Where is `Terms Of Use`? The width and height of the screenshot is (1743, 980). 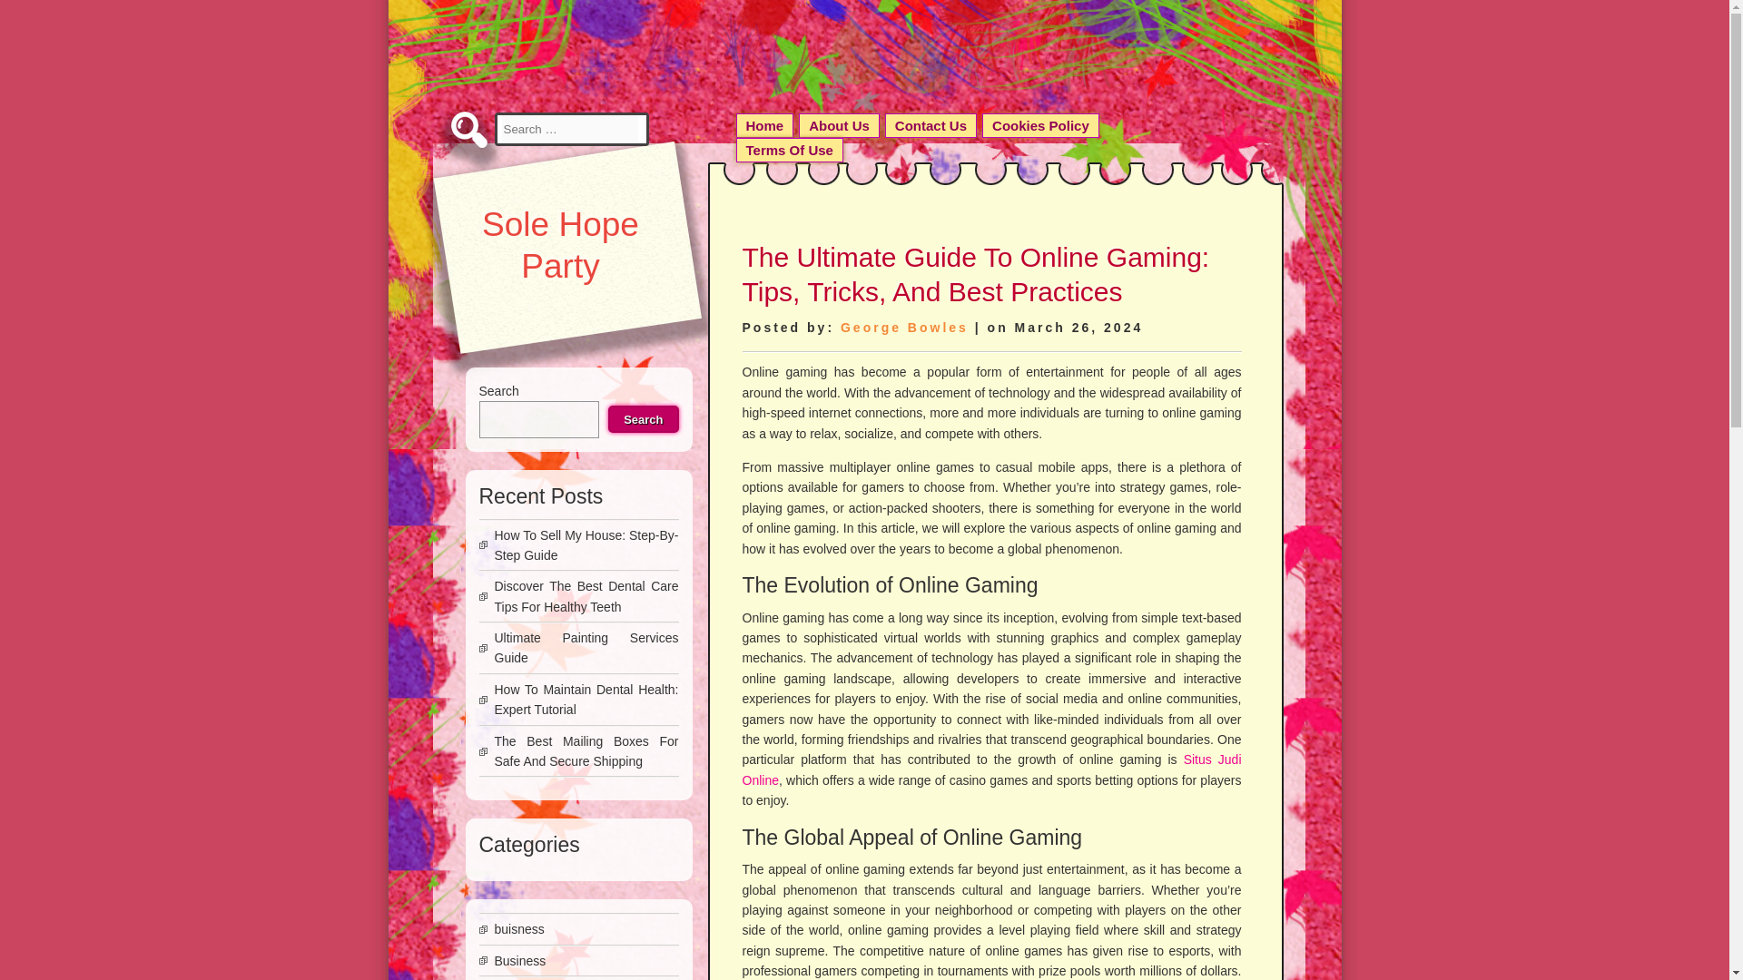 Terms Of Use is located at coordinates (788, 151).